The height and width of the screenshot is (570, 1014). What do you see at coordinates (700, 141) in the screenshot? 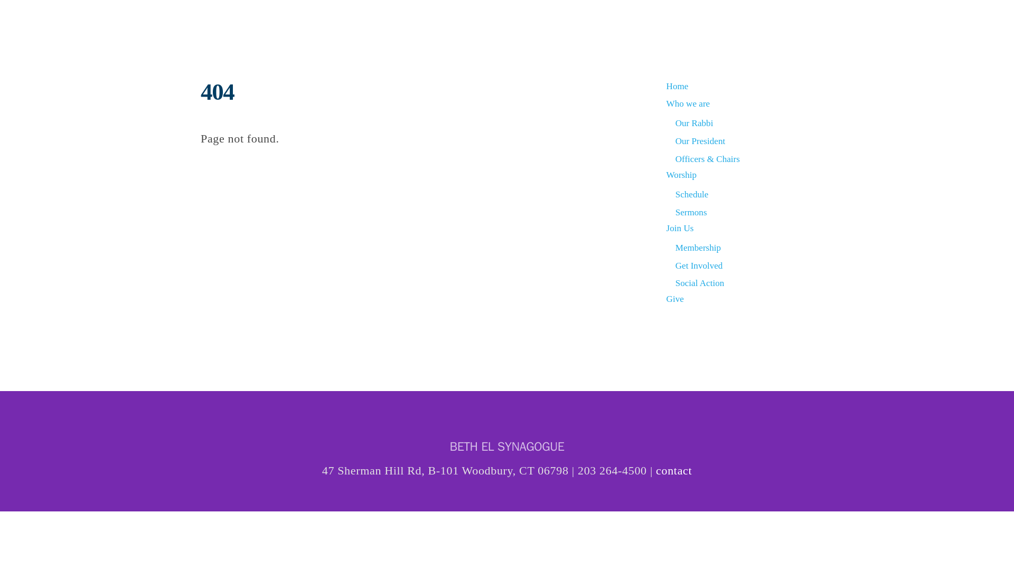
I see `Our President` at bounding box center [700, 141].